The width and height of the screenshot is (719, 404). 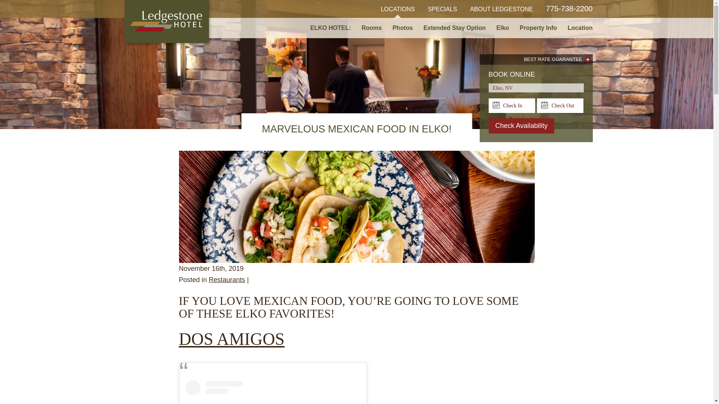 What do you see at coordinates (166, 21) in the screenshot?
I see `Ledgestone Elko Hotel` at bounding box center [166, 21].